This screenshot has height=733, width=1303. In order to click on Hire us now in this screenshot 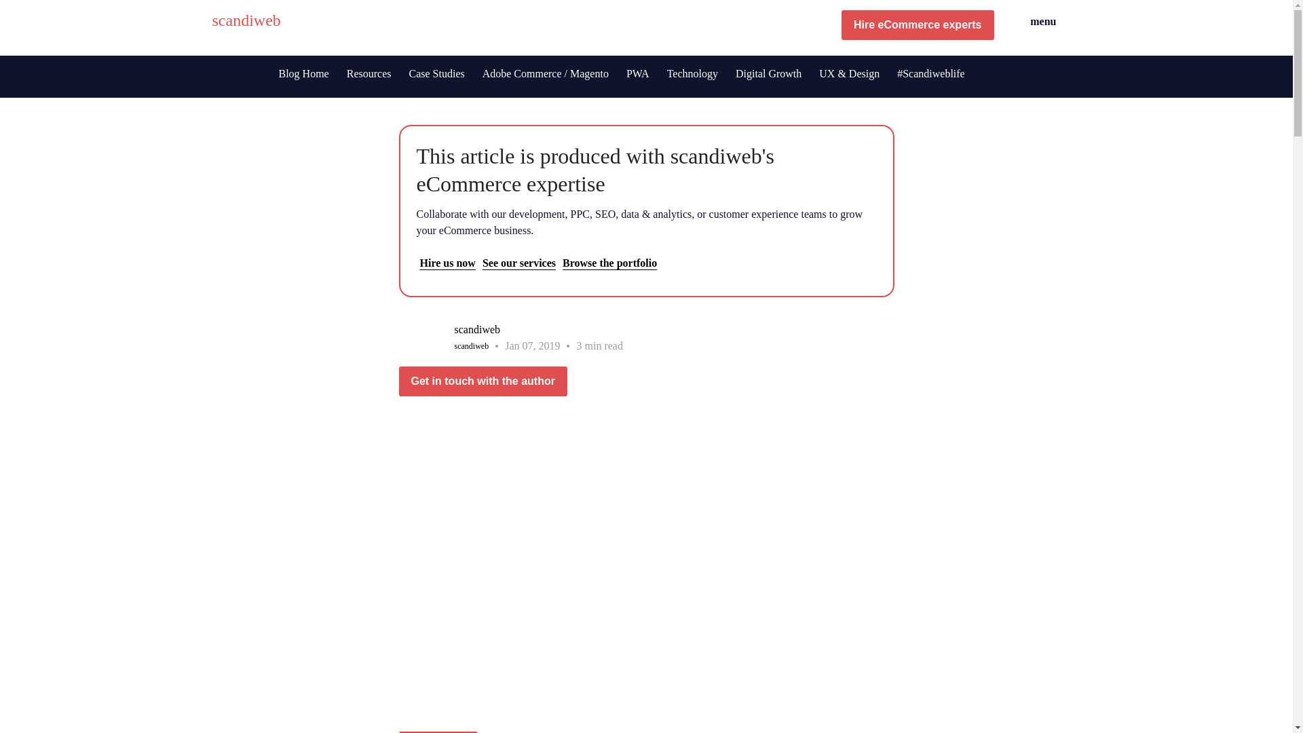, I will do `click(447, 263)`.